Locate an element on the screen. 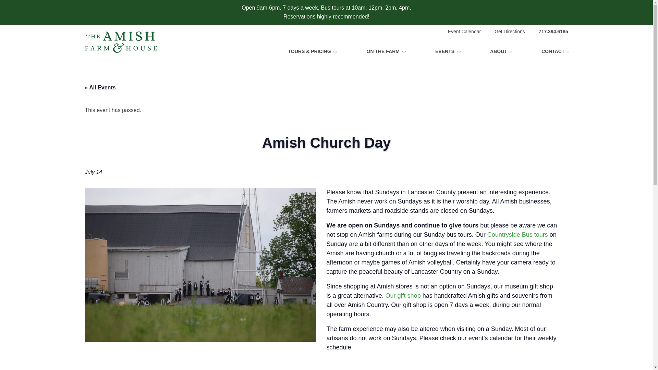 This screenshot has width=658, height=370. Our gift shop is located at coordinates (403, 295).